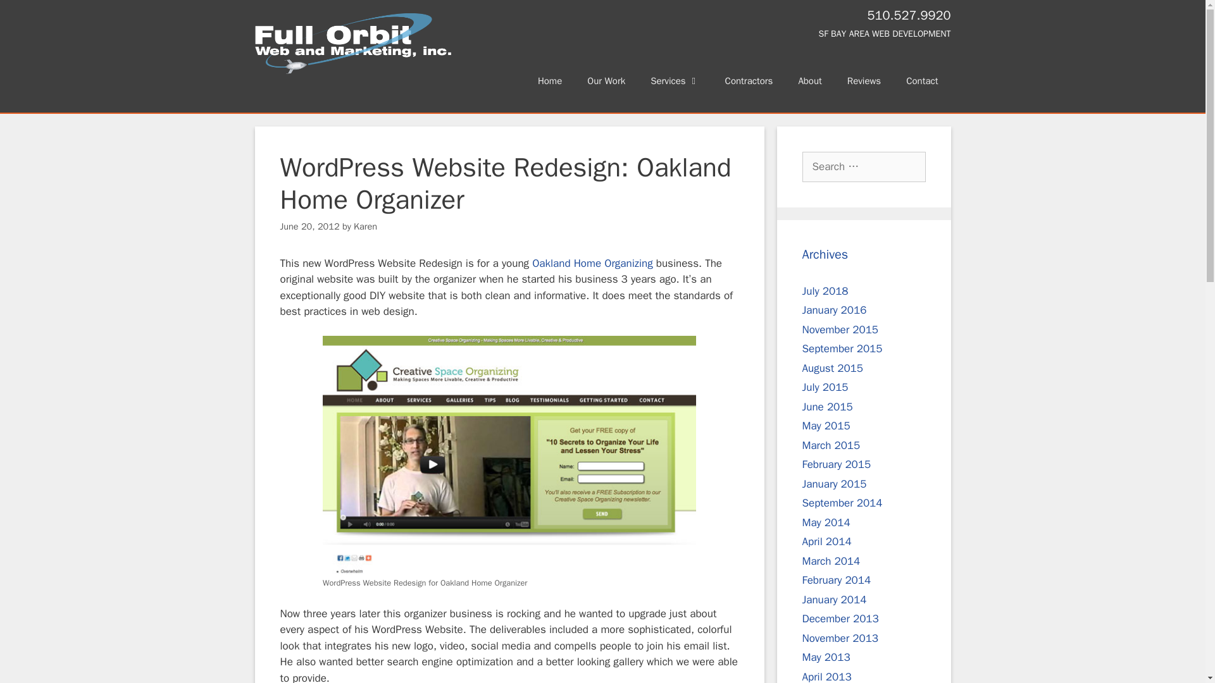 This screenshot has height=683, width=1215. What do you see at coordinates (864, 81) in the screenshot?
I see `Reviews` at bounding box center [864, 81].